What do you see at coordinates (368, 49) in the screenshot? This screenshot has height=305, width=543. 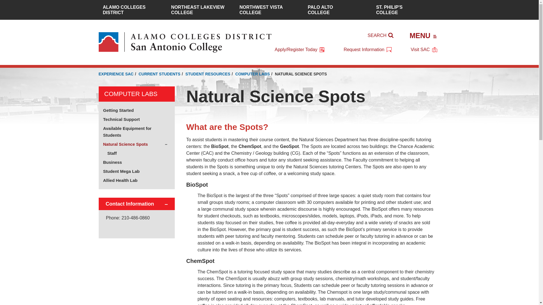 I see `Visit SAC` at bounding box center [368, 49].